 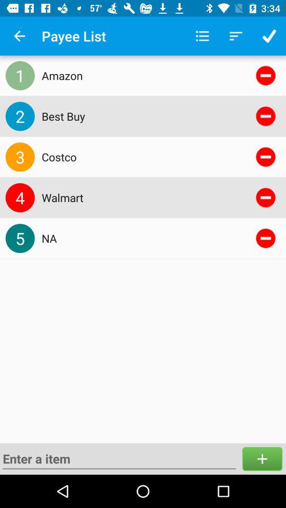 What do you see at coordinates (266, 198) in the screenshot?
I see `click on minus symbol which is next to walmart` at bounding box center [266, 198].